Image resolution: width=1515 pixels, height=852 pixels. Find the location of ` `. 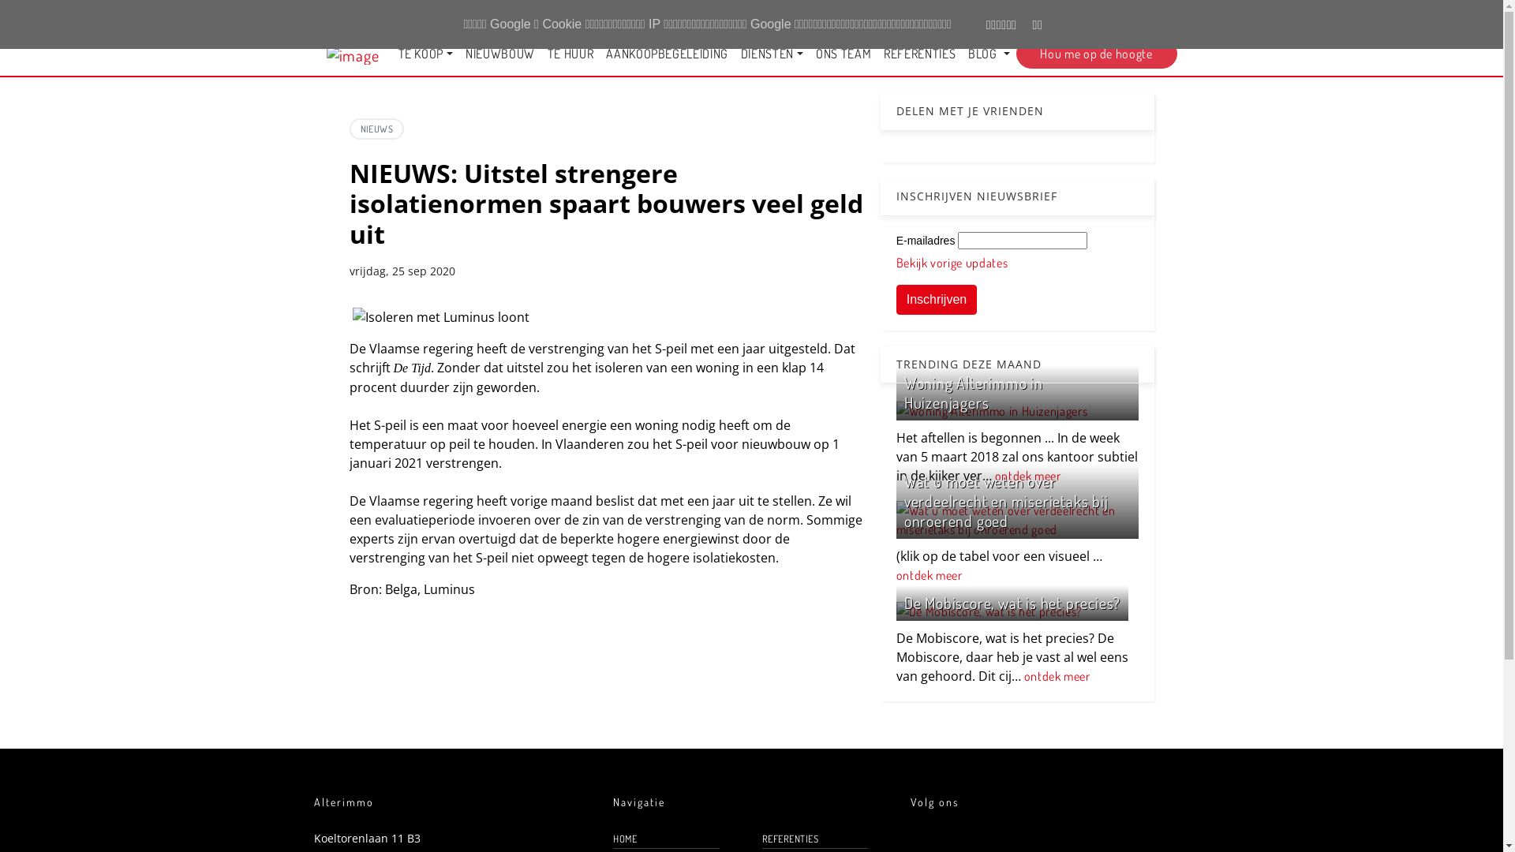

  is located at coordinates (1176, 16).